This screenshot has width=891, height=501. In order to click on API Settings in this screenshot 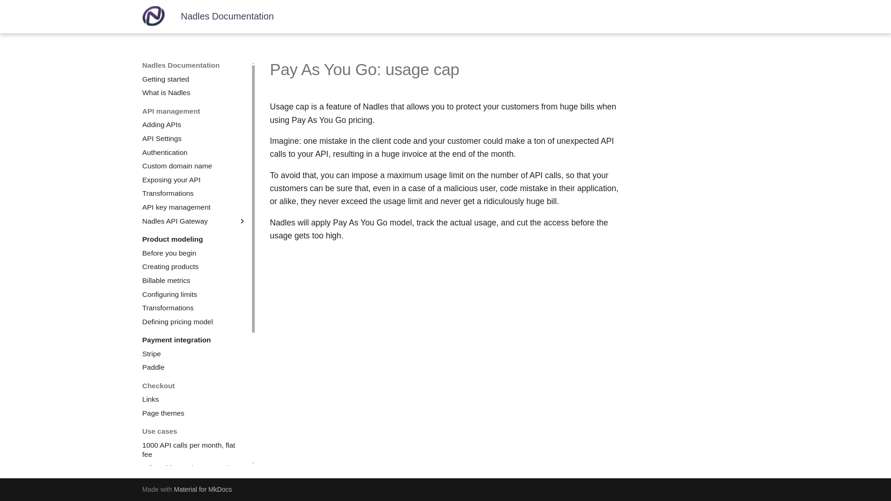, I will do `click(194, 138)`.